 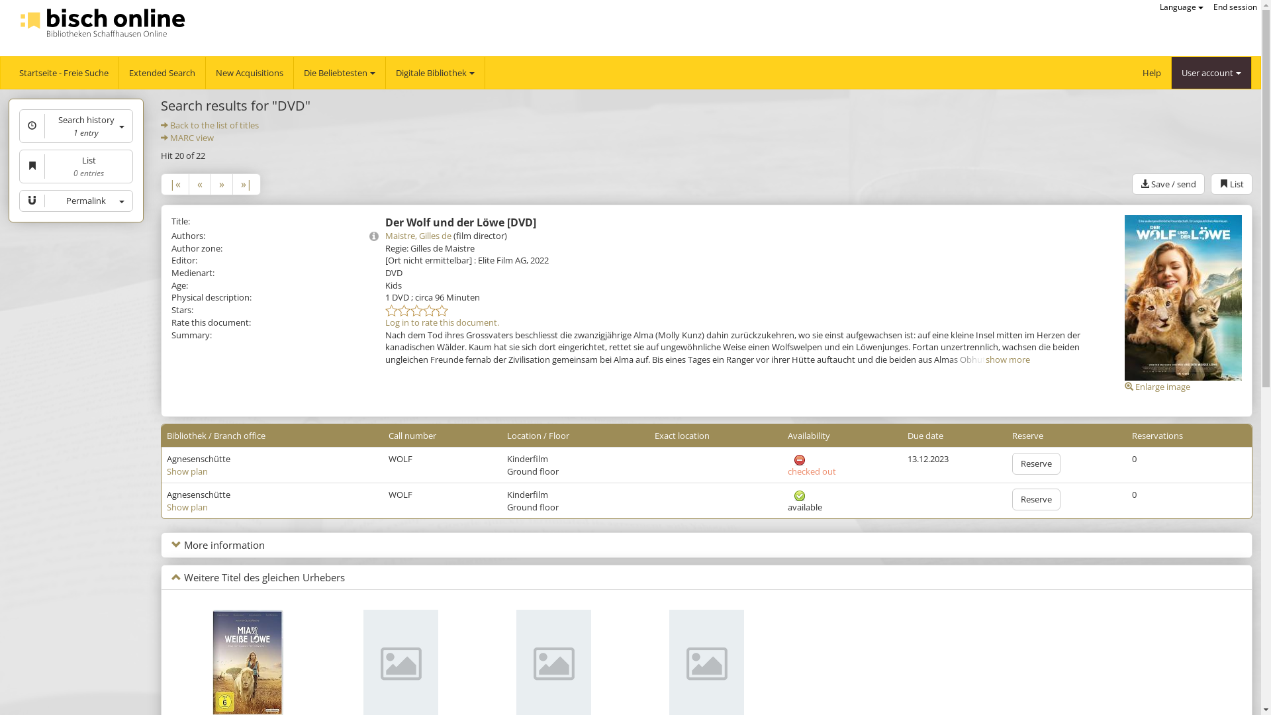 I want to click on Digitale Bibliothek, so click(x=436, y=73).